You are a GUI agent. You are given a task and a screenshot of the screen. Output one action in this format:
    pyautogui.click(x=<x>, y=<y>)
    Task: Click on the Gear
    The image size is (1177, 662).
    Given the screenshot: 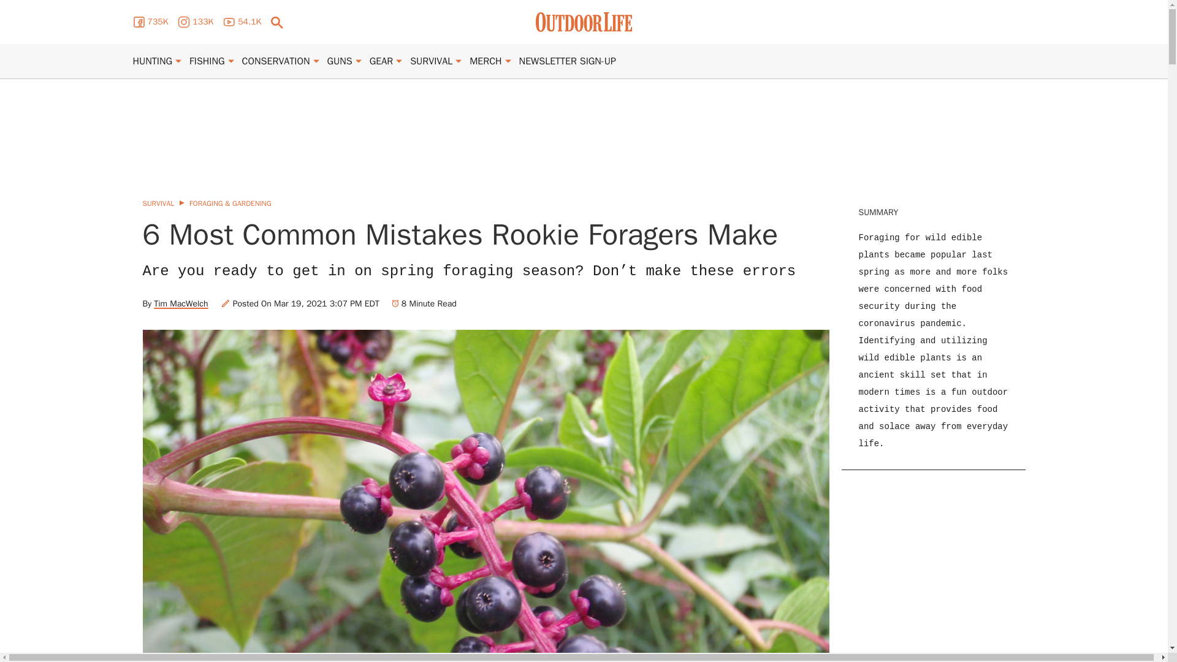 What is the action you would take?
    pyautogui.click(x=381, y=61)
    